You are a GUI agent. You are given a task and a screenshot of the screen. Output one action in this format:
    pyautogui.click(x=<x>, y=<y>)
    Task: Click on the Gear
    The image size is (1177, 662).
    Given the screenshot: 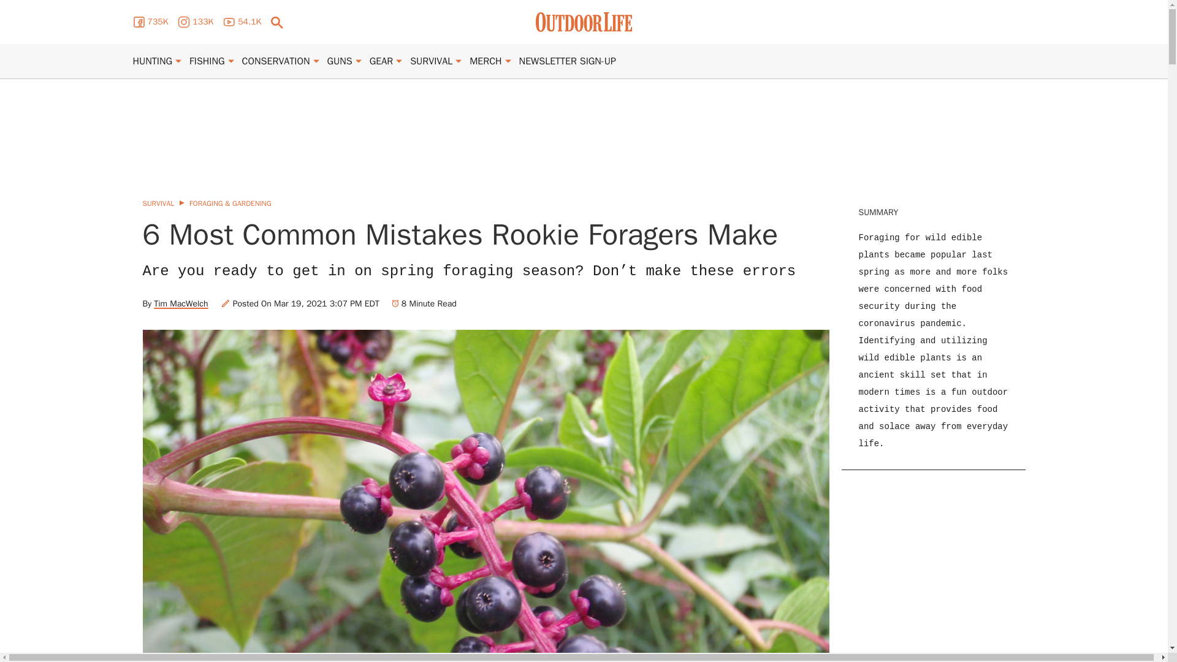 What is the action you would take?
    pyautogui.click(x=381, y=61)
    